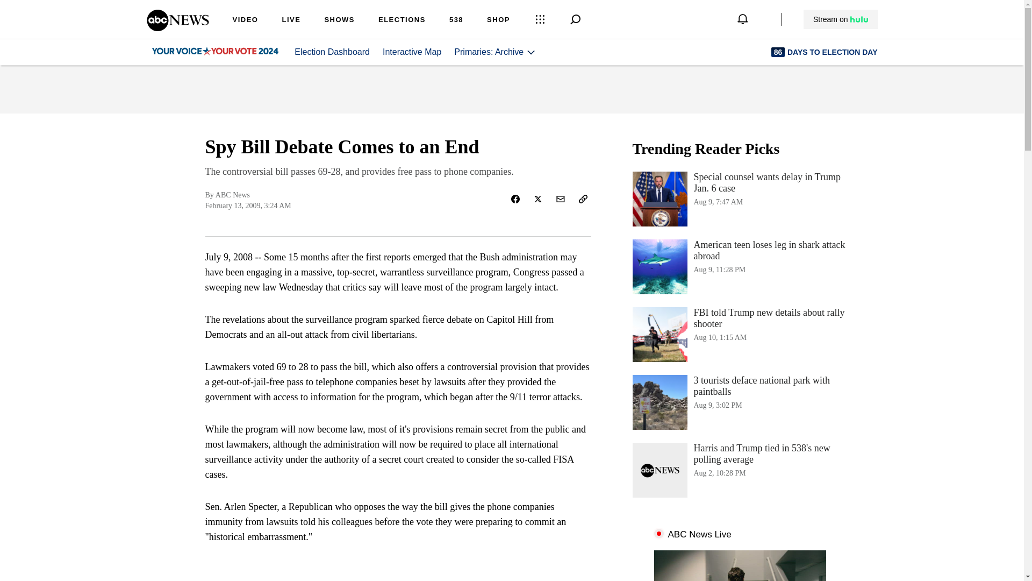 The image size is (1032, 581). I want to click on Stream on, so click(841, 19).